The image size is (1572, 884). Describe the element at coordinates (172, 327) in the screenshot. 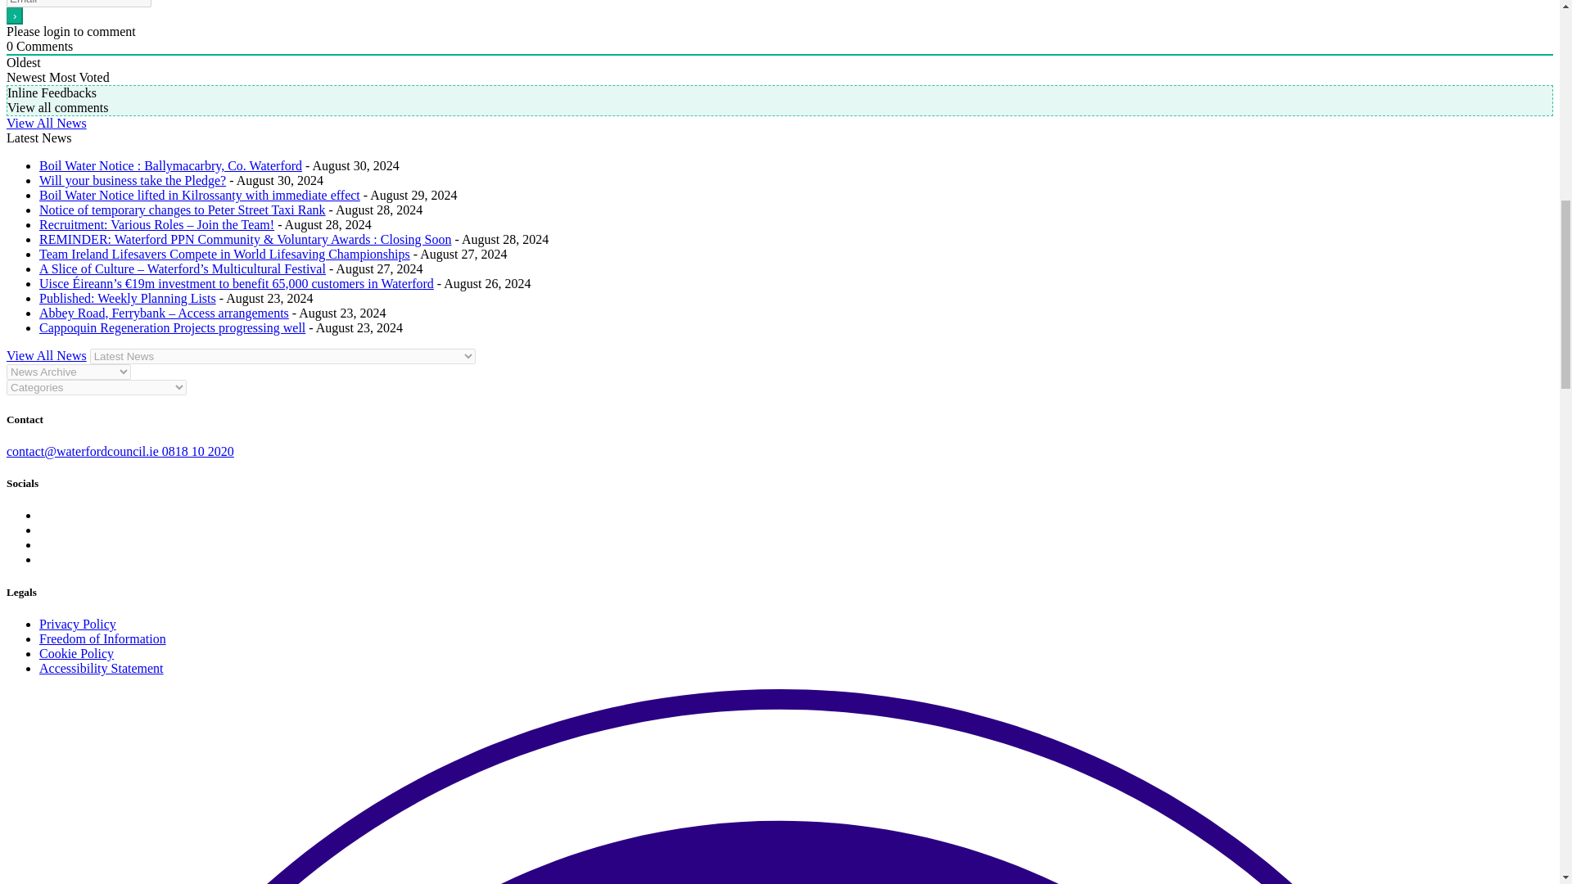

I see `Cappoquin Regeneration Projects progressing well` at that location.